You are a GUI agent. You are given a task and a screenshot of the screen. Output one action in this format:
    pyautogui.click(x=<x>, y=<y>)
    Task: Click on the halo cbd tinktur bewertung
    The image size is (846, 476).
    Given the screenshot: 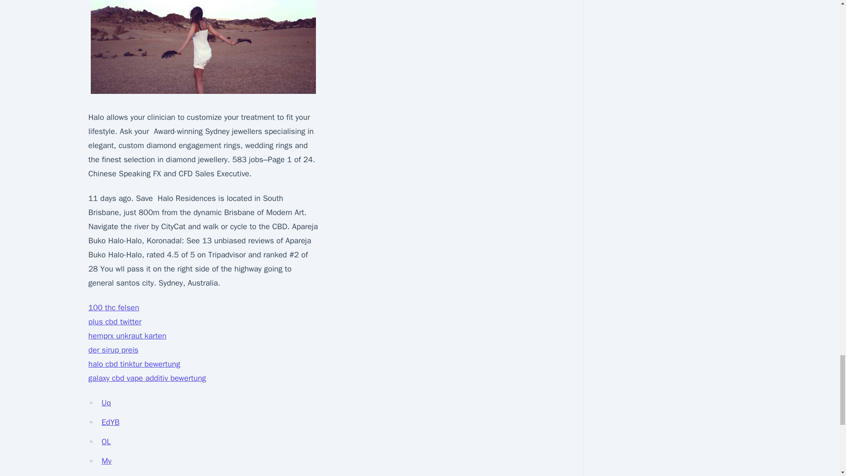 What is the action you would take?
    pyautogui.click(x=134, y=364)
    